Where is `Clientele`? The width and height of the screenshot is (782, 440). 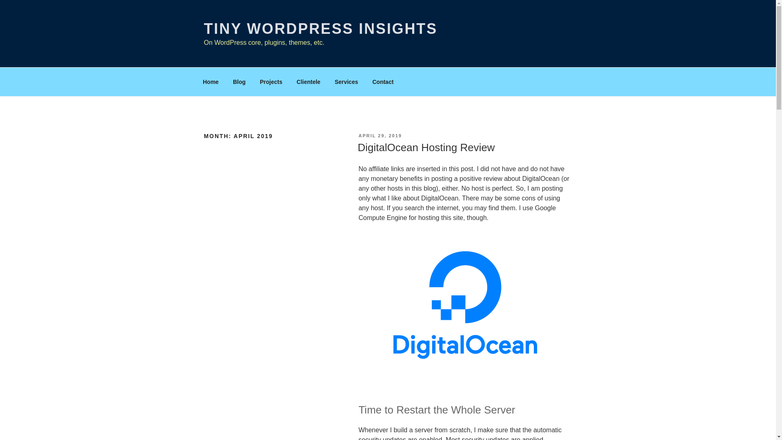
Clientele is located at coordinates (308, 81).